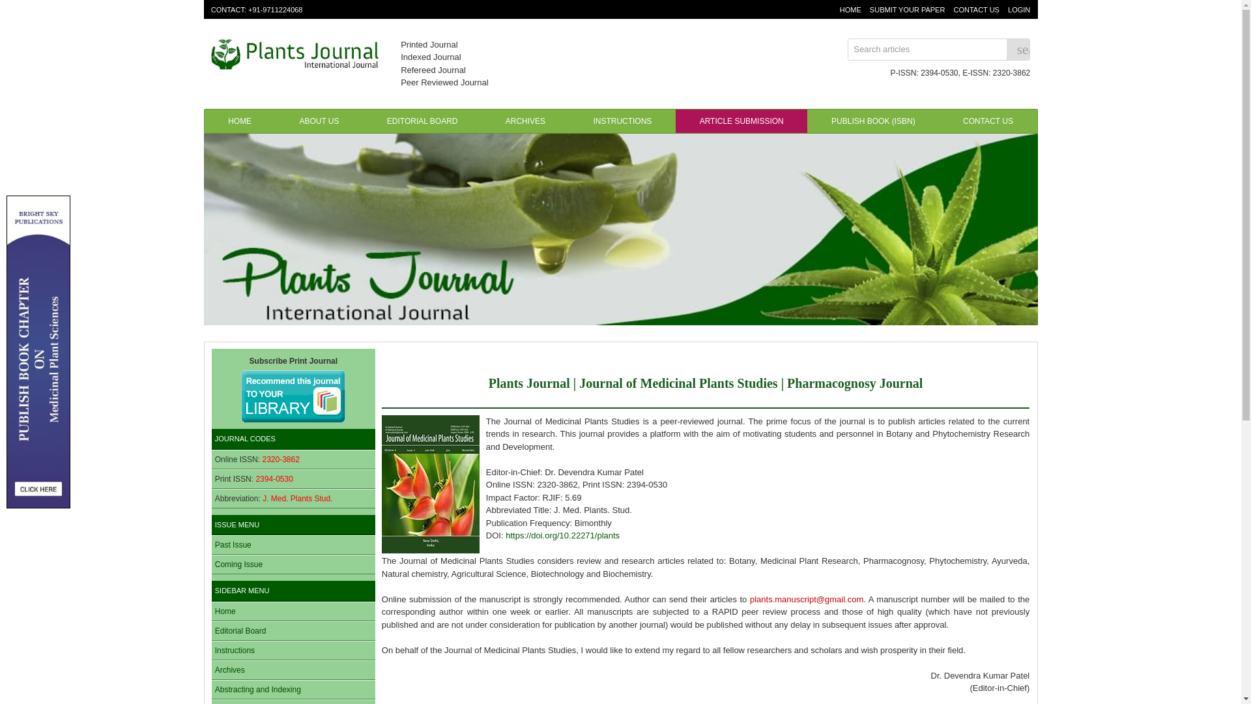 The image size is (1251, 704). I want to click on HOME, so click(240, 121).